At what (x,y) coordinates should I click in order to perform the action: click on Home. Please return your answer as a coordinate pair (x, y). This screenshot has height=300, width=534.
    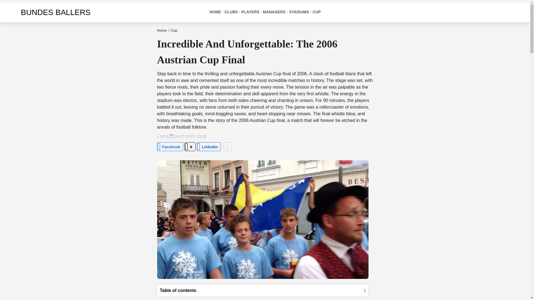
    Looking at the image, I should click on (162, 30).